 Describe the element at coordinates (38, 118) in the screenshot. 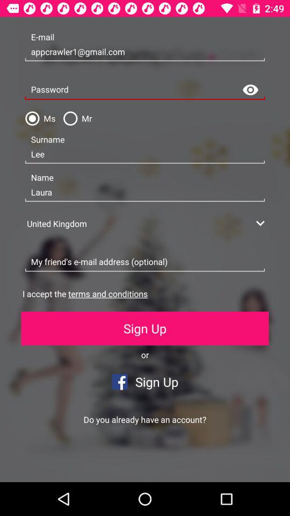

I see `tap the icon to the left of the mr item` at that location.